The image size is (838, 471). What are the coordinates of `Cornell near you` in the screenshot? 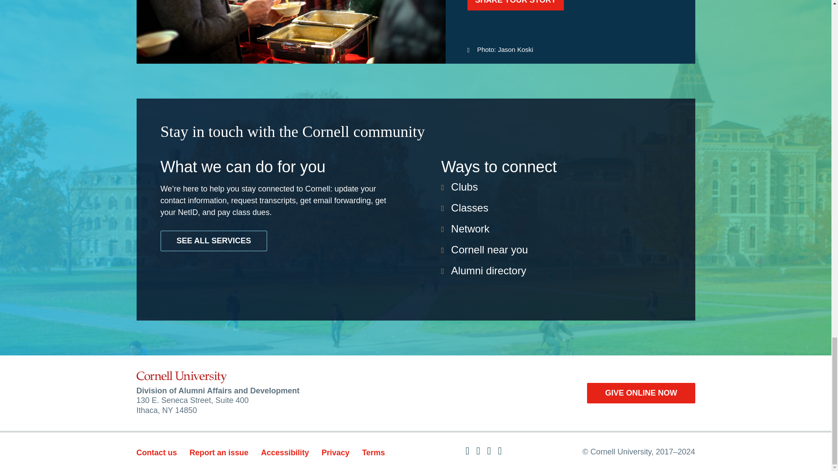 It's located at (490, 249).